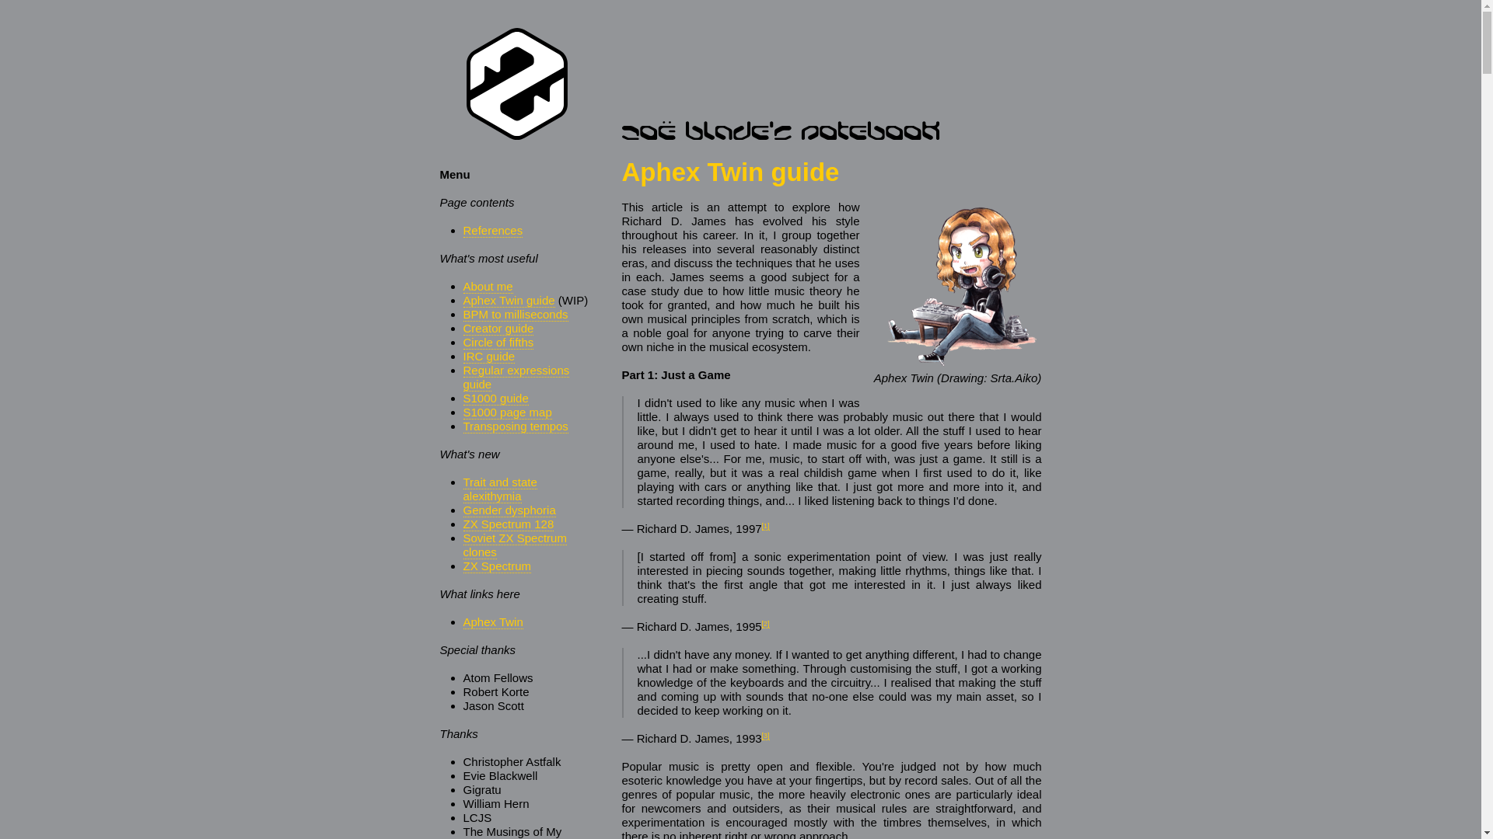 The height and width of the screenshot is (839, 1493). Describe the element at coordinates (493, 230) in the screenshot. I see `References` at that location.